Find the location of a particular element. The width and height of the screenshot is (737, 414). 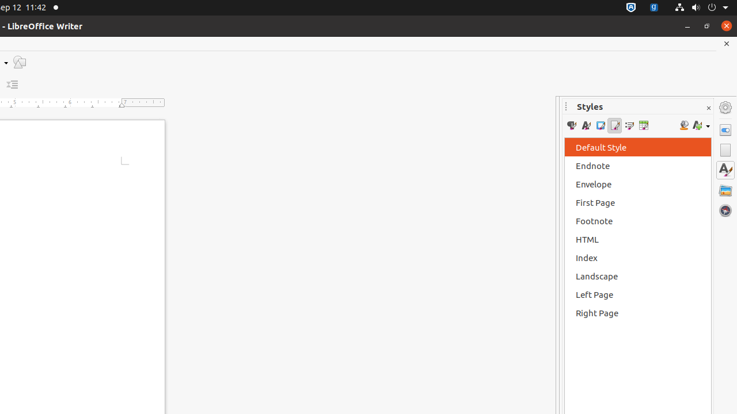

Properties is located at coordinates (725, 130).